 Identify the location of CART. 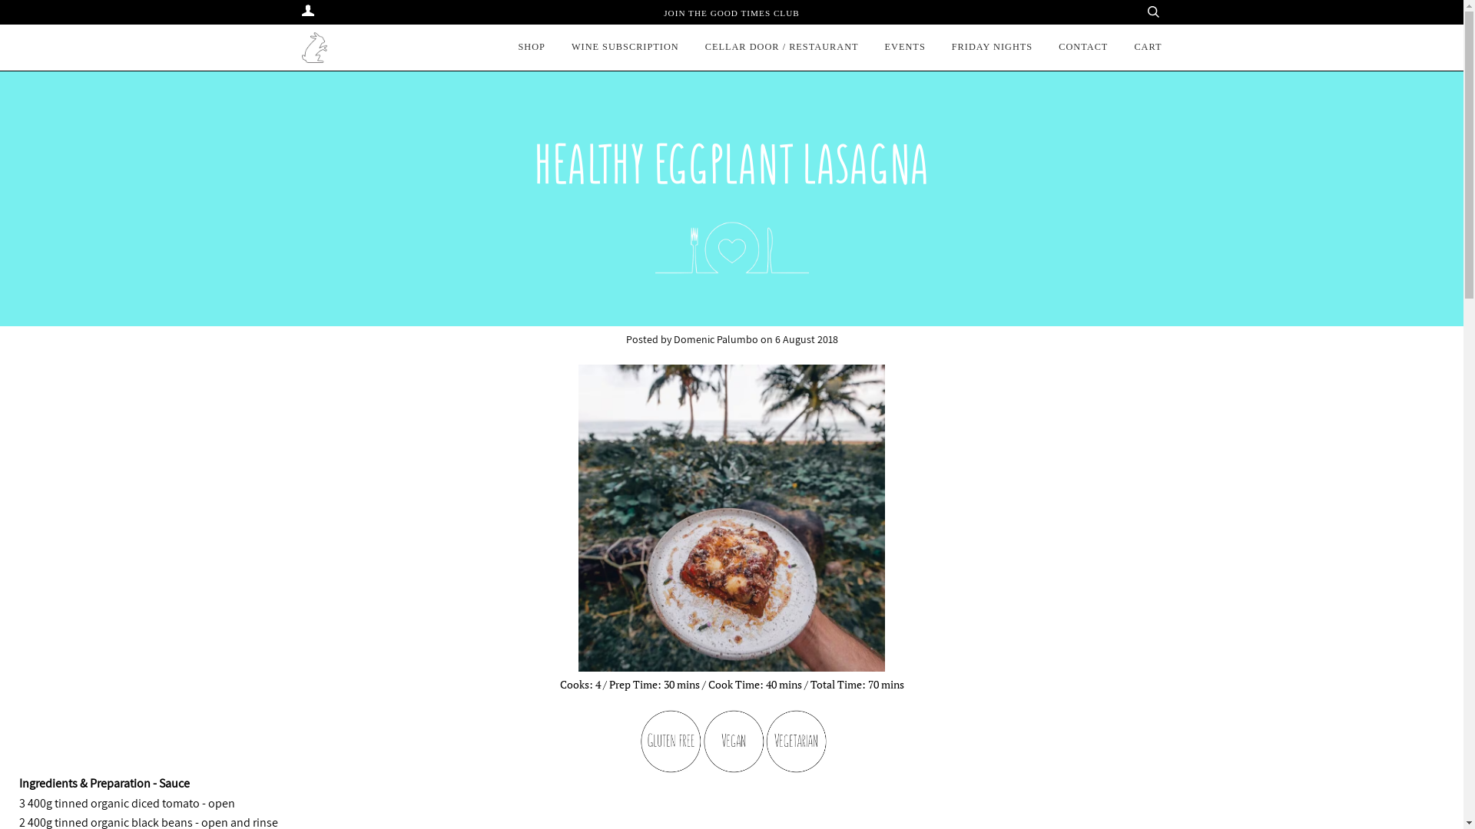
(1148, 48).